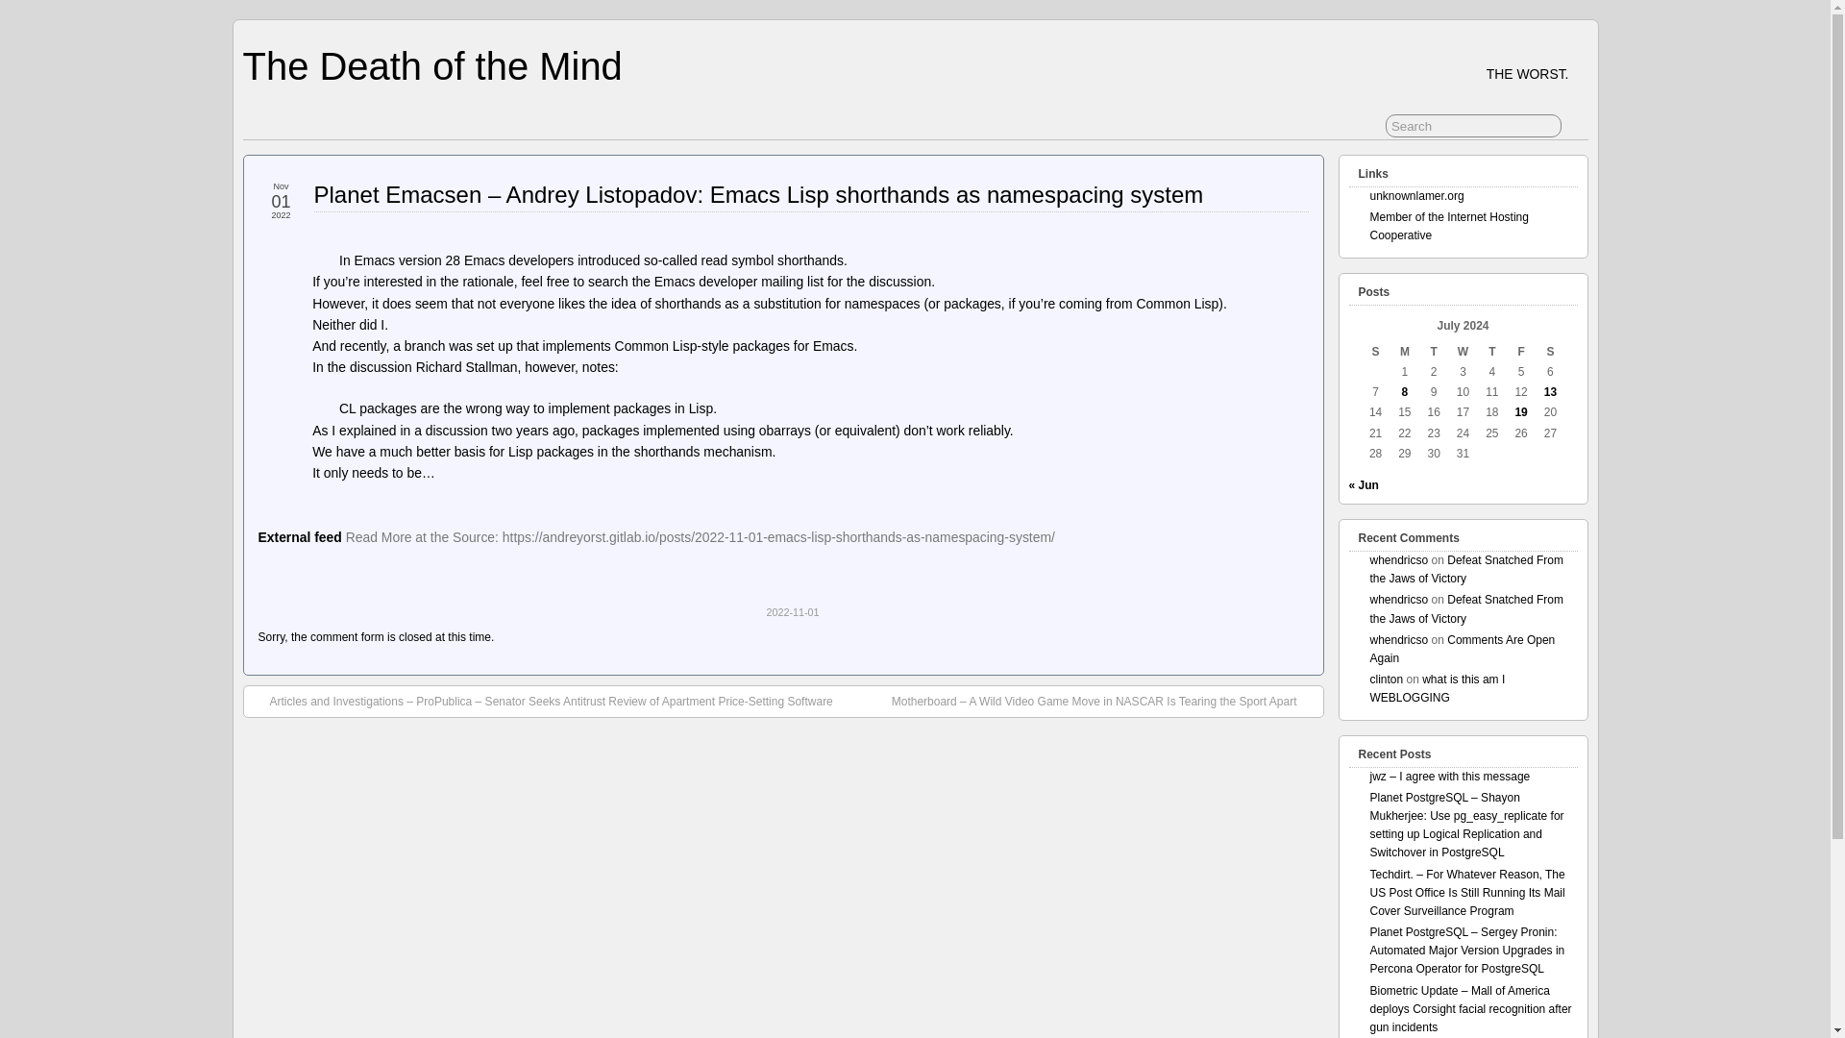 This screenshot has width=1845, height=1038. I want to click on Wednesday, so click(1463, 352).